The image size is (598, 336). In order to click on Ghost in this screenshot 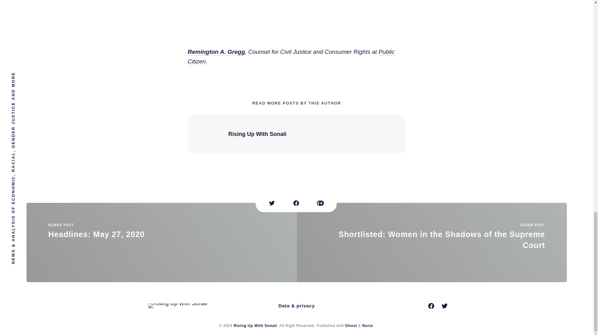, I will do `click(351, 325)`.